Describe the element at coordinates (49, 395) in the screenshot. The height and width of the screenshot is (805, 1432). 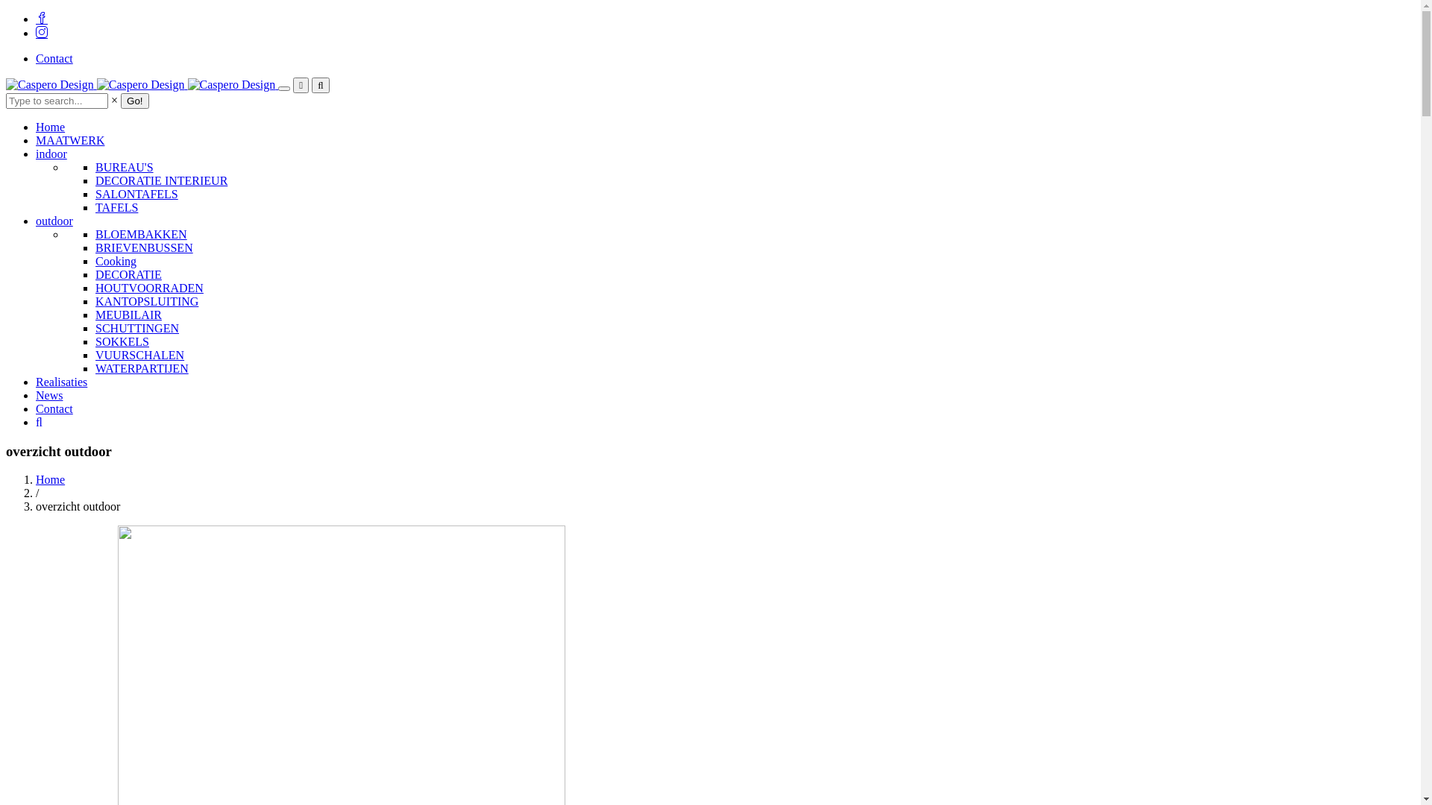
I see `News` at that location.